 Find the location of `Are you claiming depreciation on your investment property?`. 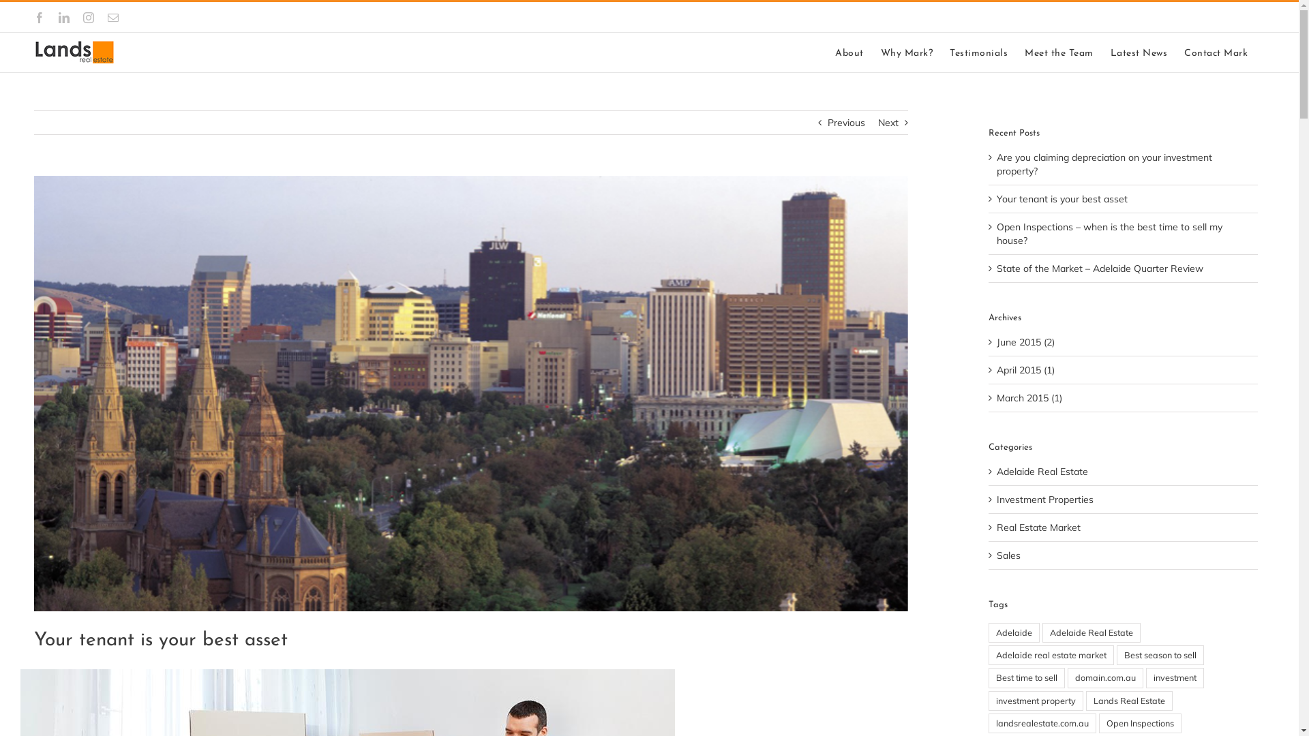

Are you claiming depreciation on your investment property? is located at coordinates (1104, 164).